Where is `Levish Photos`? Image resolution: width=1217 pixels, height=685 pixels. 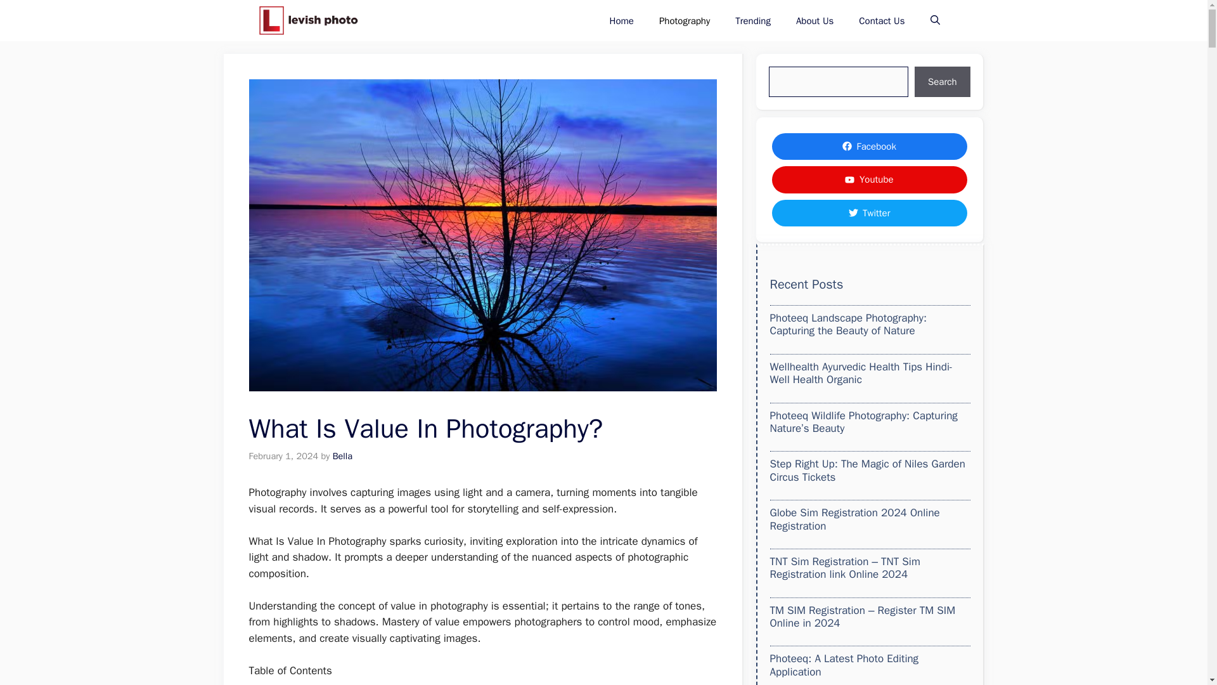
Levish Photos is located at coordinates (308, 20).